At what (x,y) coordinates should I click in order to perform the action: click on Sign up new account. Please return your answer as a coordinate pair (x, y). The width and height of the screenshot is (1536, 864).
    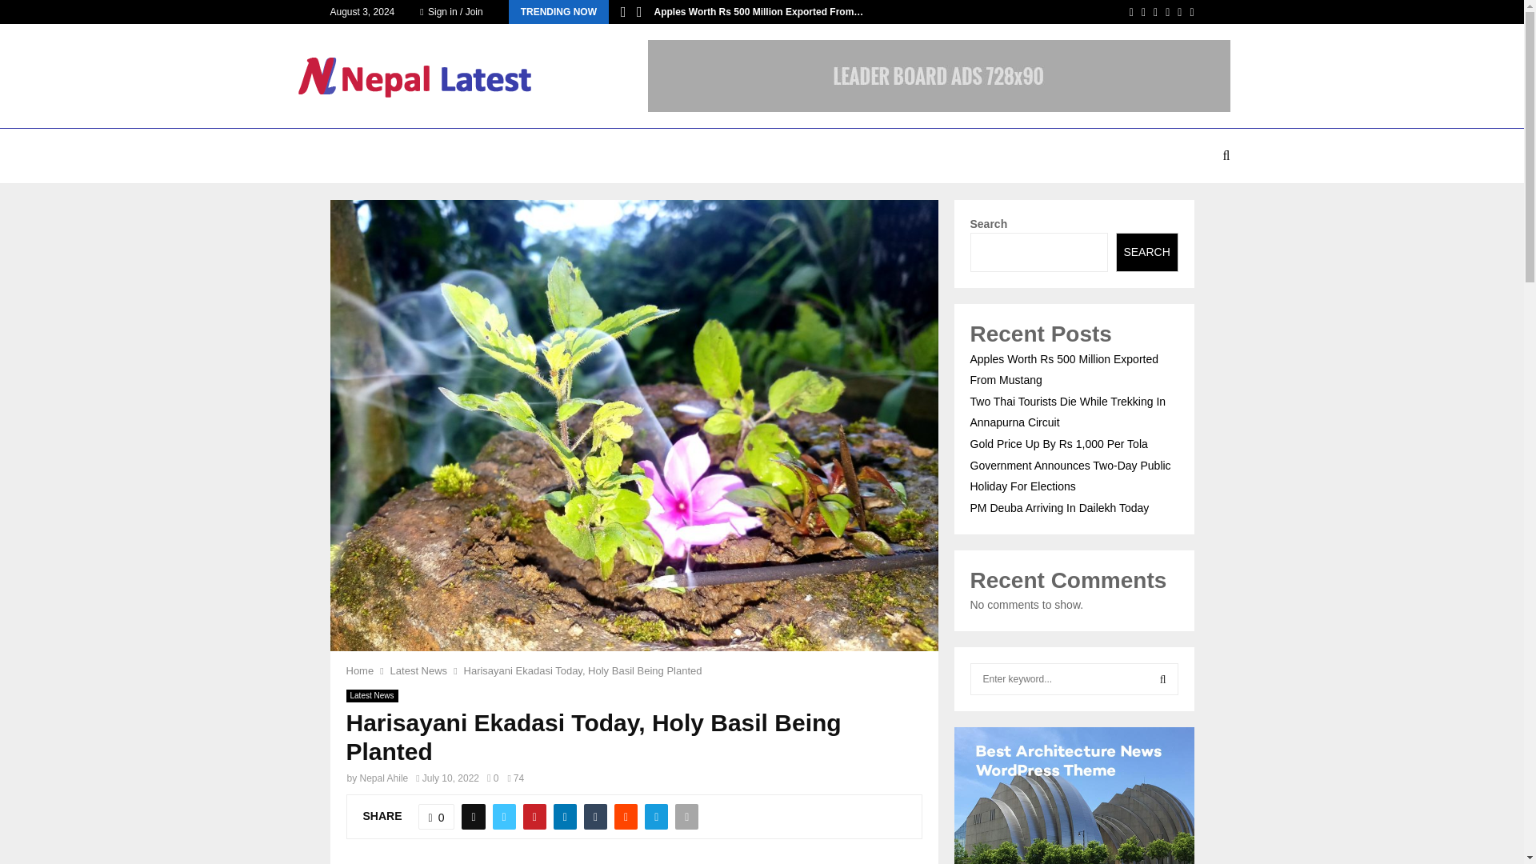
    Looking at the image, I should click on (762, 555).